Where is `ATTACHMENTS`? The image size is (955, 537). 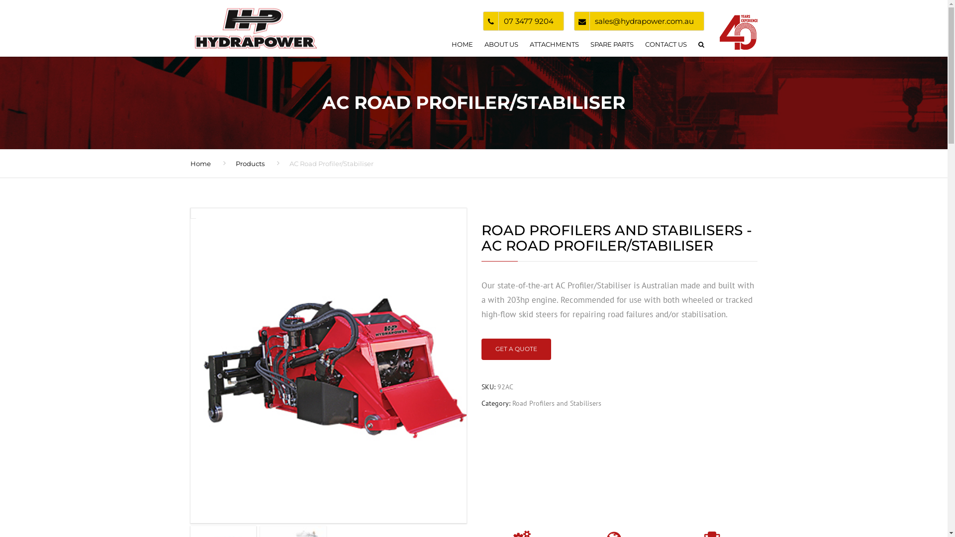
ATTACHMENTS is located at coordinates (554, 47).